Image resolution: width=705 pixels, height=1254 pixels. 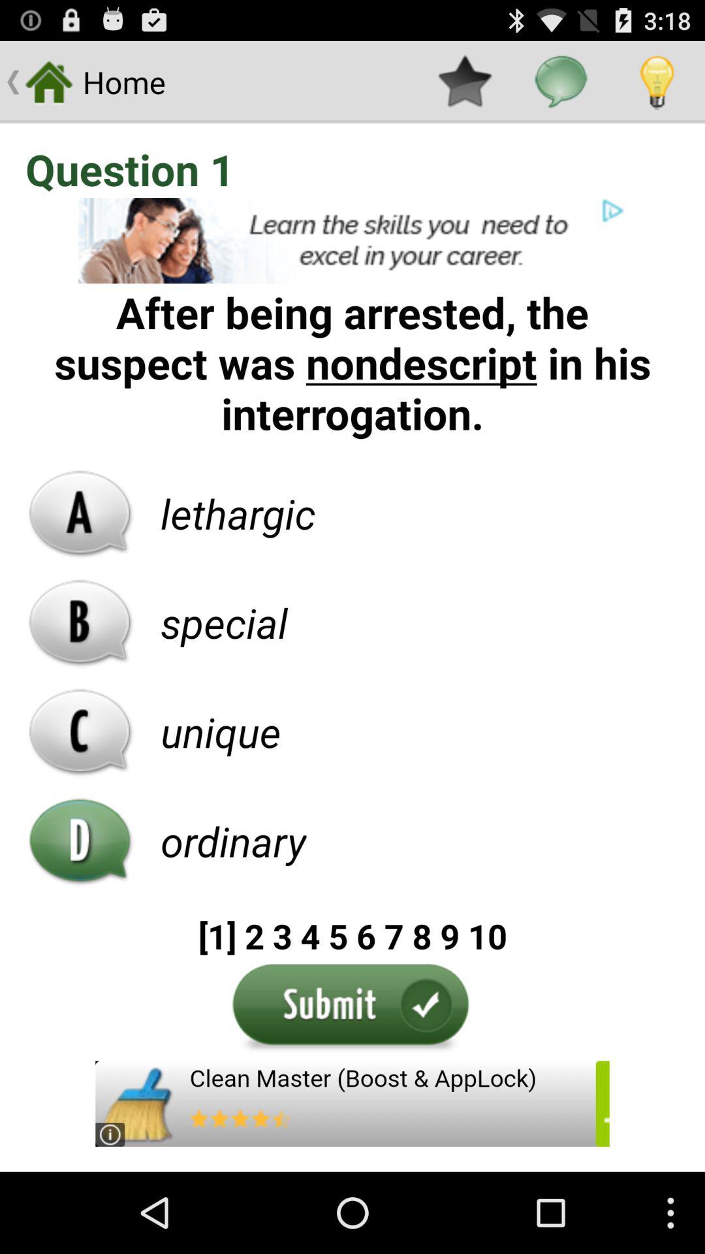 What do you see at coordinates (352, 1010) in the screenshot?
I see `click on submit at the bottom of the web page` at bounding box center [352, 1010].